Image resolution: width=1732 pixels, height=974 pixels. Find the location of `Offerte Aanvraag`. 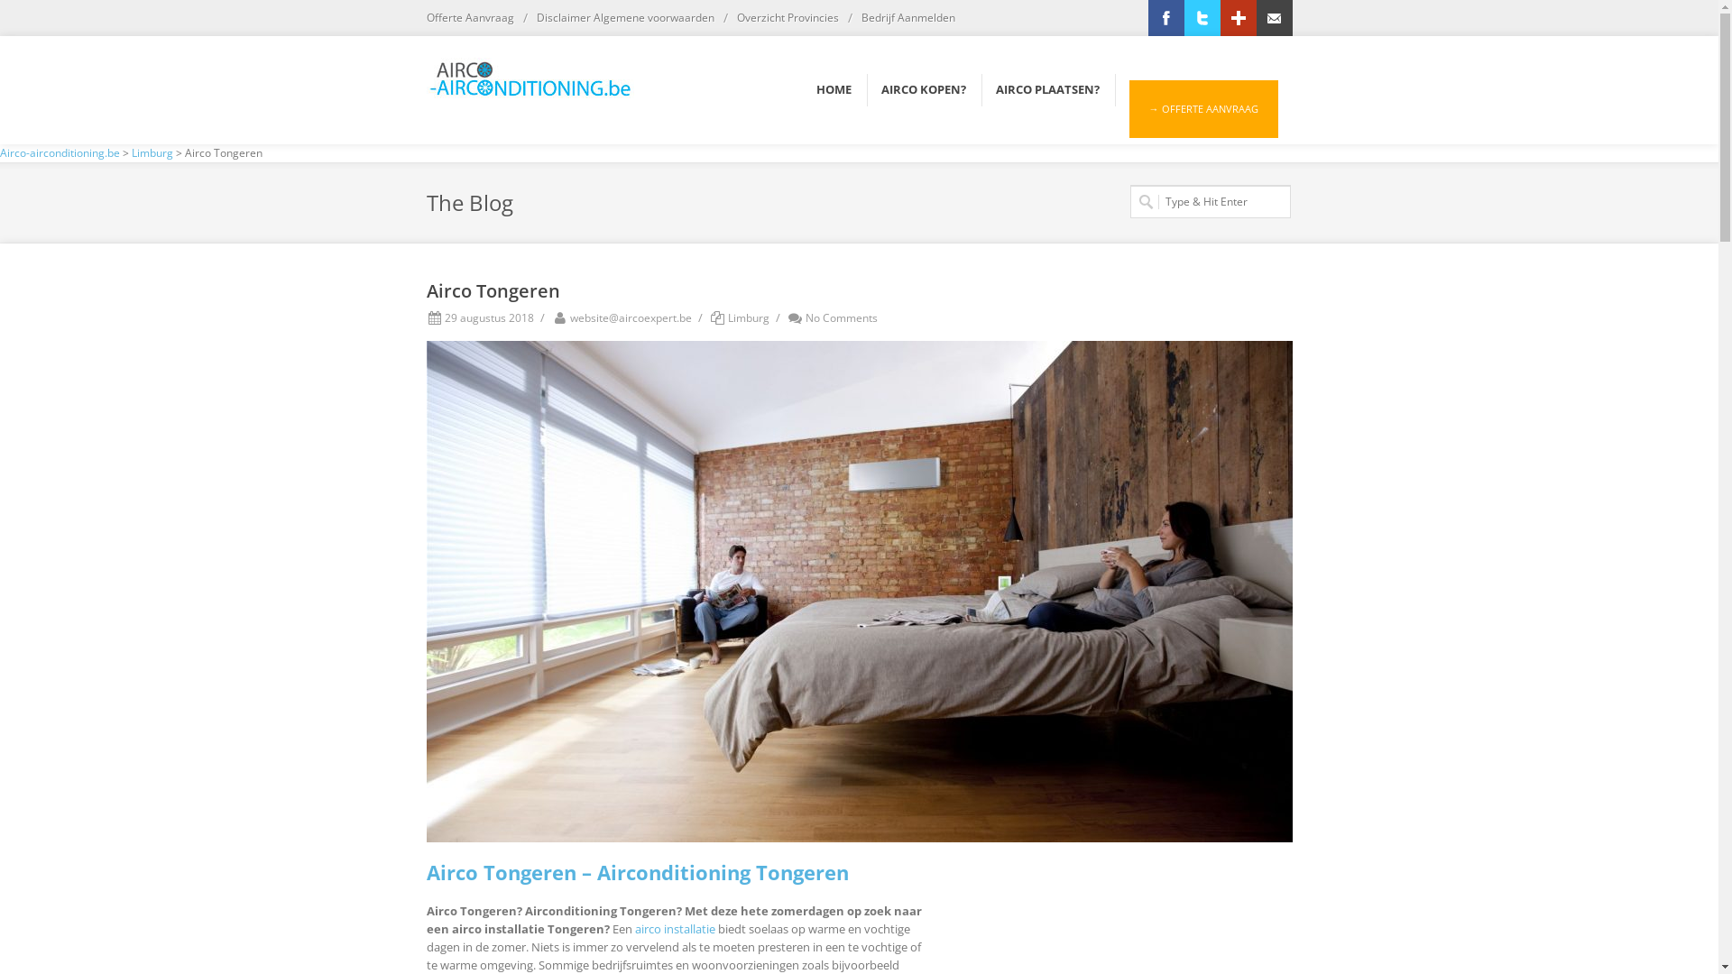

Offerte Aanvraag is located at coordinates (469, 18).